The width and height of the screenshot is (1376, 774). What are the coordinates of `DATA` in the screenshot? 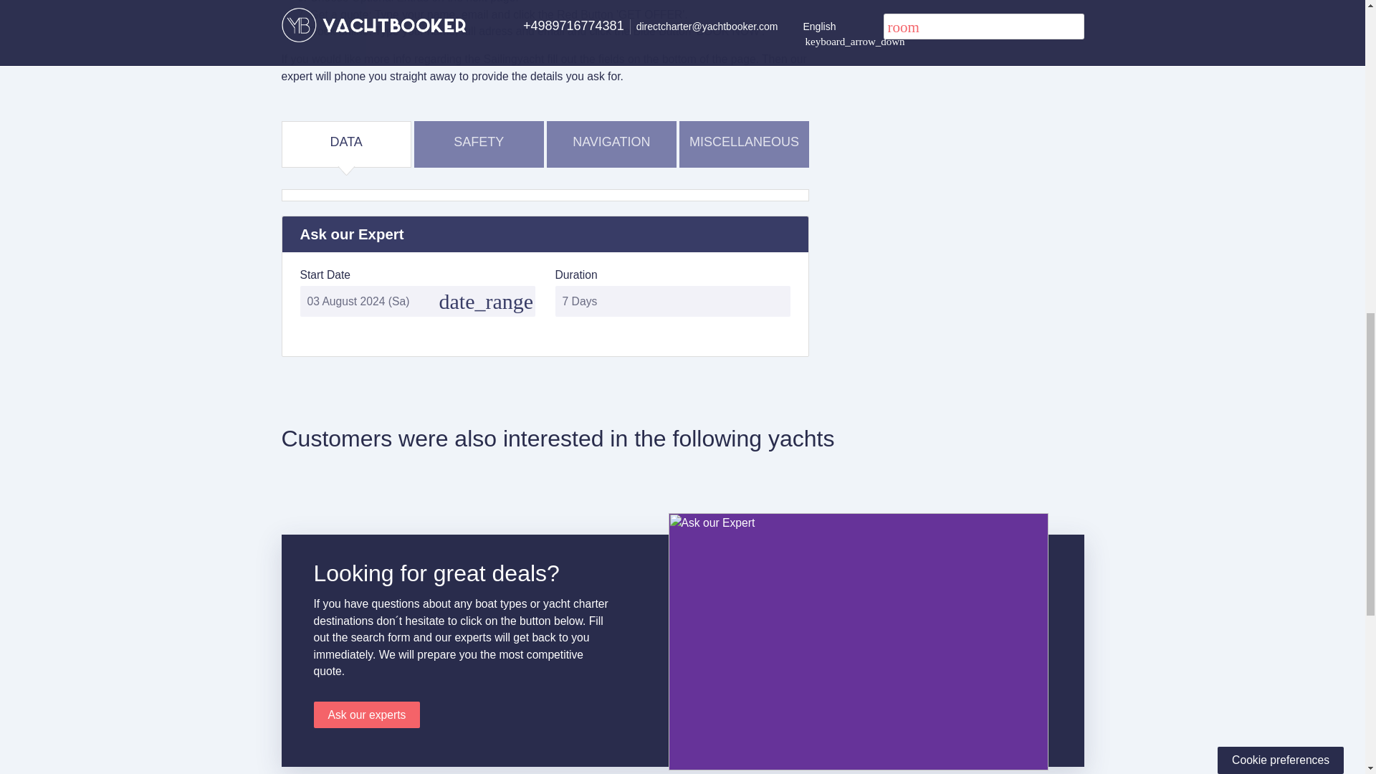 It's located at (345, 142).